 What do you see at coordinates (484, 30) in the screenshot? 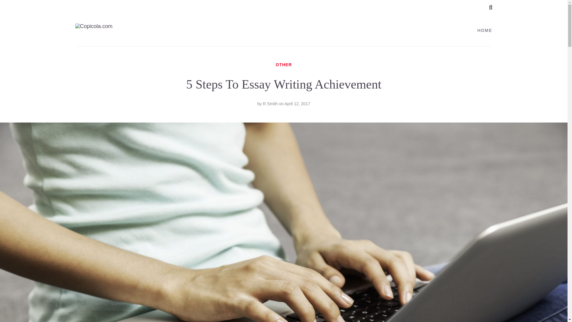
I see `HOME` at bounding box center [484, 30].